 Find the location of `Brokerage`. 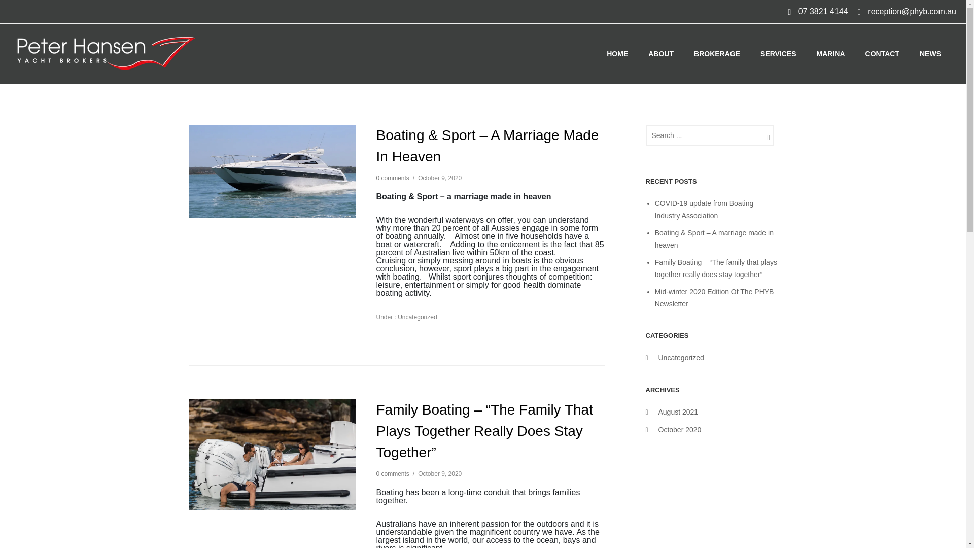

Brokerage is located at coordinates (716, 54).